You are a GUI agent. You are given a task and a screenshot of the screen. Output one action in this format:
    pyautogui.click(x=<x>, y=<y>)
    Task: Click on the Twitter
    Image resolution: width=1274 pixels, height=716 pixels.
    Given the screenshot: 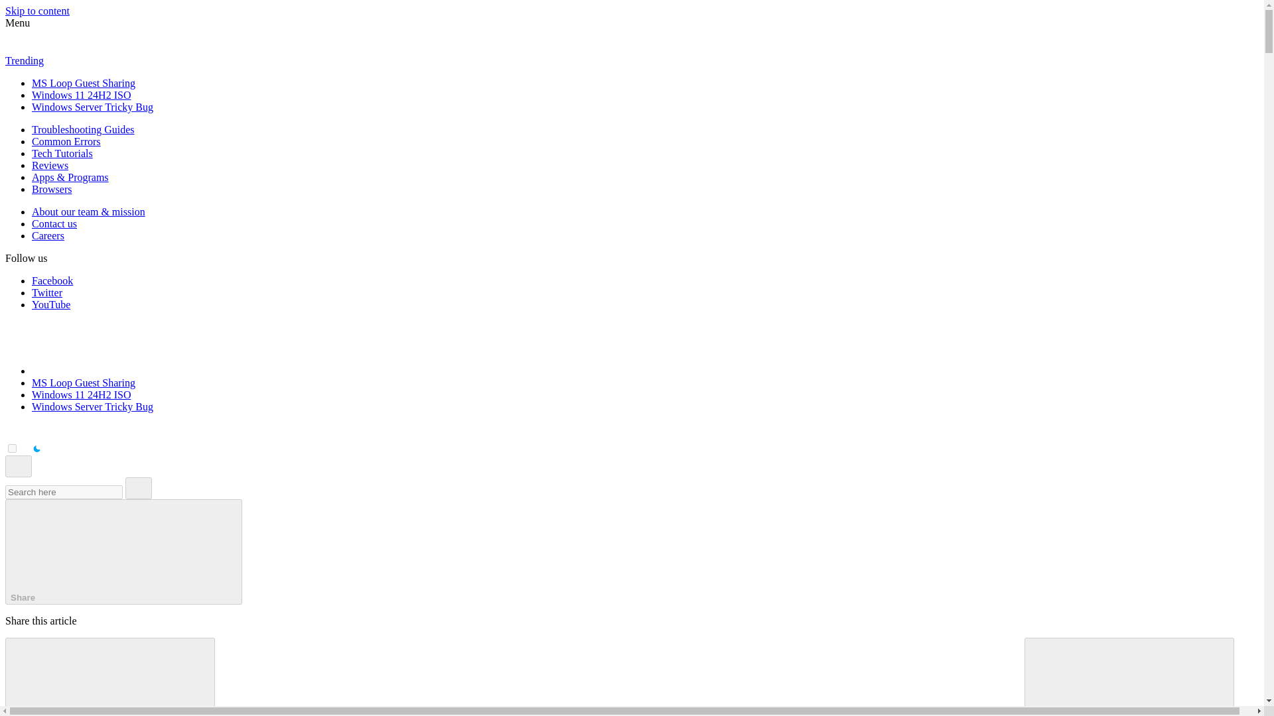 What is the action you would take?
    pyautogui.click(x=47, y=293)
    